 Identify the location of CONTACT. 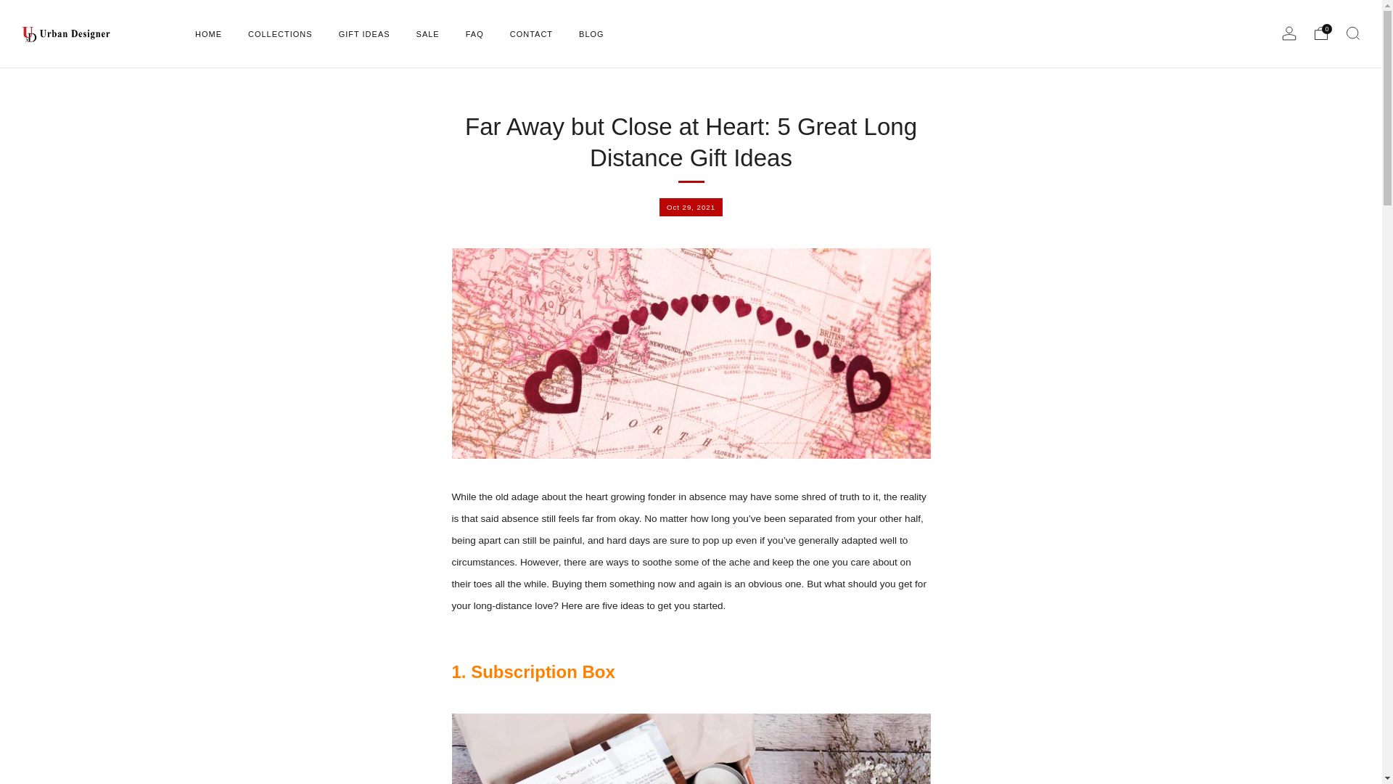
(531, 33).